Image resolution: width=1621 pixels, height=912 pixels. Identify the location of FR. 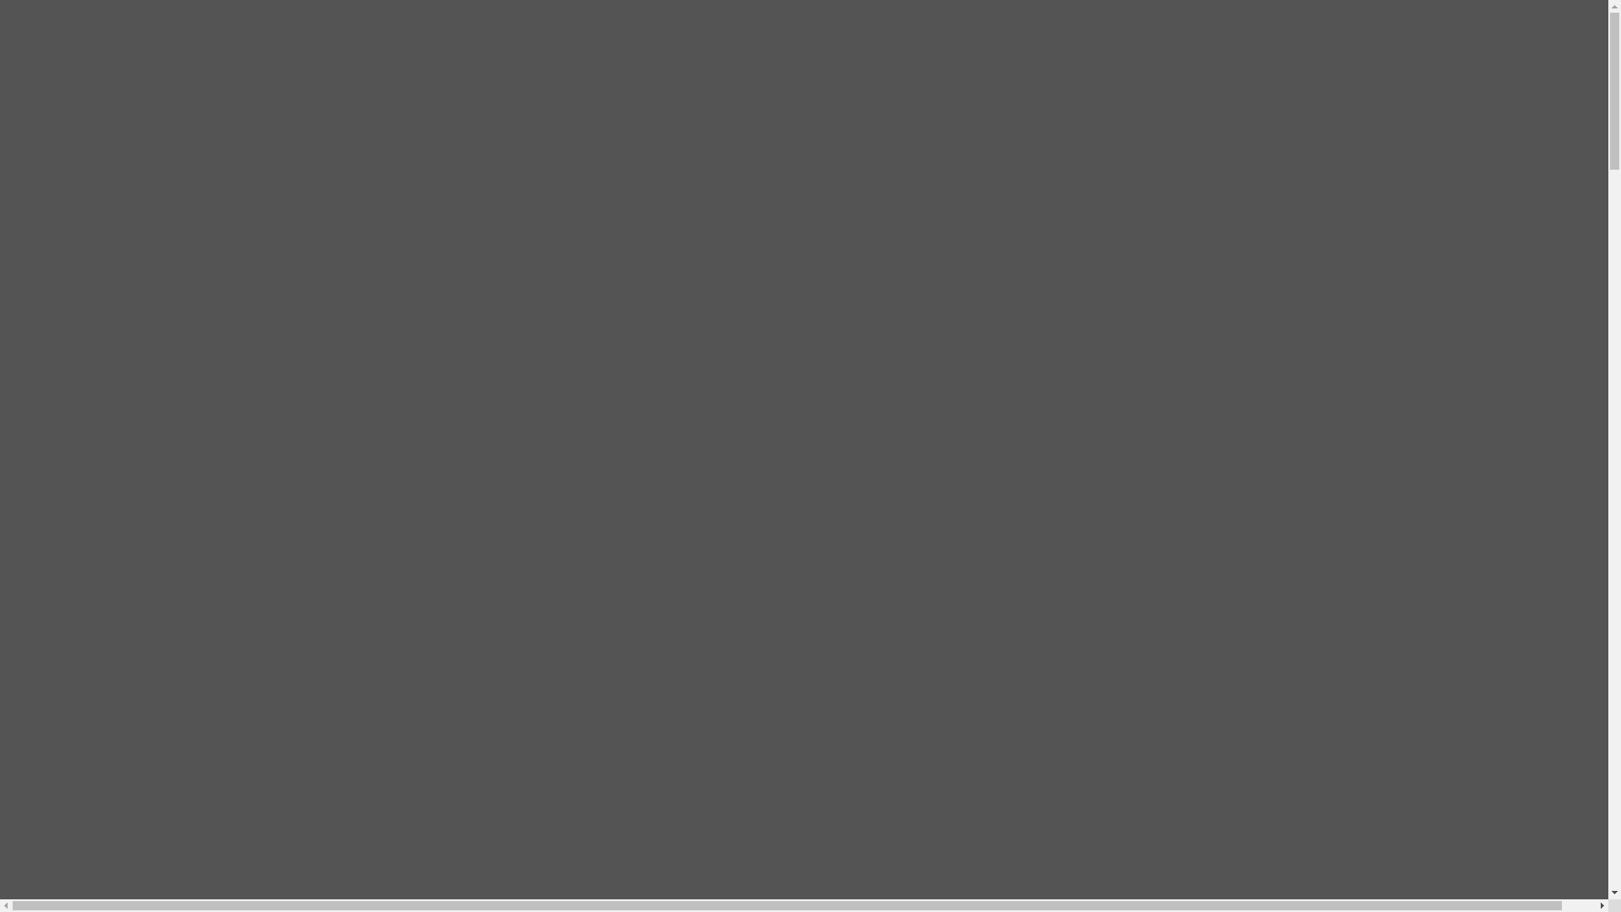
(94, 29).